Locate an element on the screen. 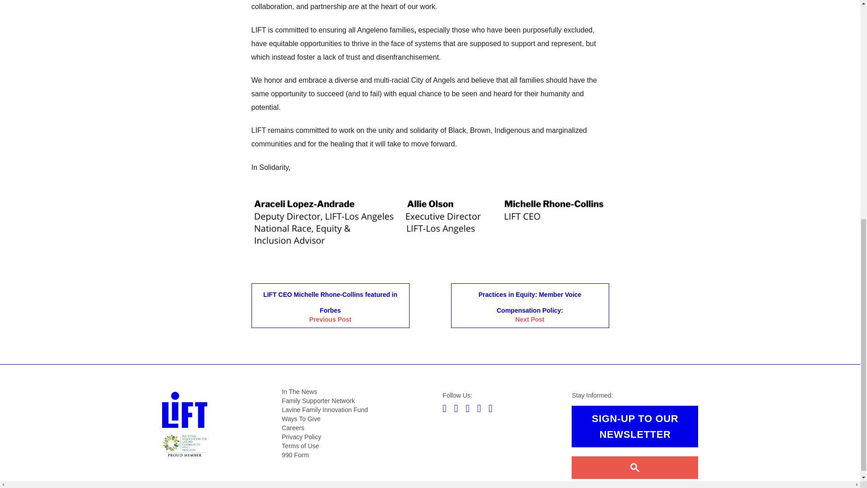  Lavine Family Innovation Fund is located at coordinates (325, 409).